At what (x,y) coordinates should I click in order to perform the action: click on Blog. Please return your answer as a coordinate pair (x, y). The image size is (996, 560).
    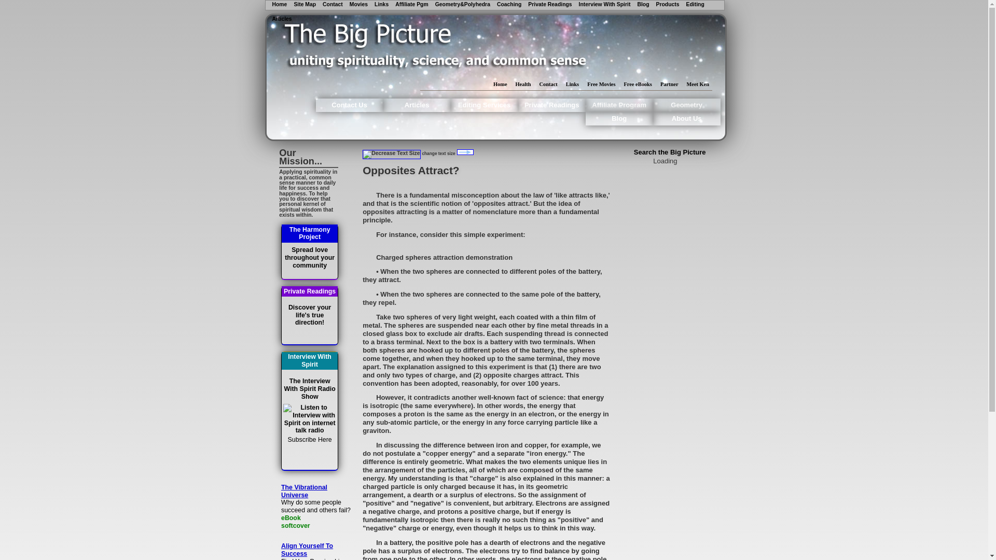
    Looking at the image, I should click on (619, 118).